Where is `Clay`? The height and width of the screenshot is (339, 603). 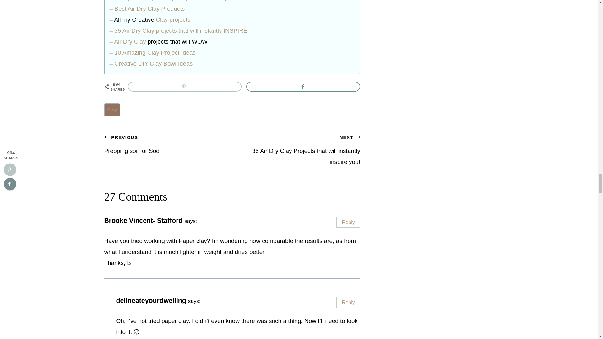
Clay is located at coordinates (112, 110).